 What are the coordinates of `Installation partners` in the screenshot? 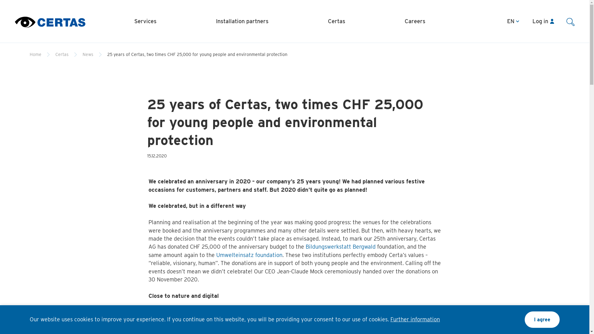 It's located at (242, 21).